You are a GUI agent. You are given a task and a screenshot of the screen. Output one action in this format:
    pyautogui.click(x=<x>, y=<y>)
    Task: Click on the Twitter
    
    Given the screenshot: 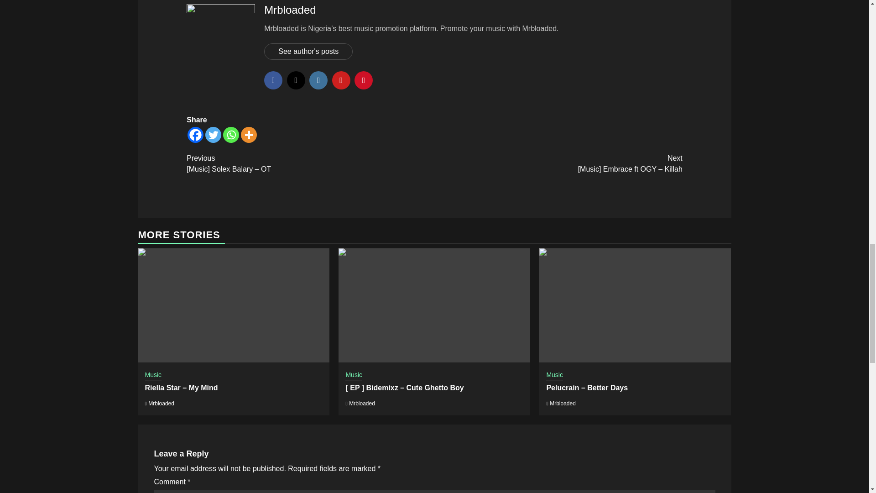 What is the action you would take?
    pyautogui.click(x=213, y=135)
    